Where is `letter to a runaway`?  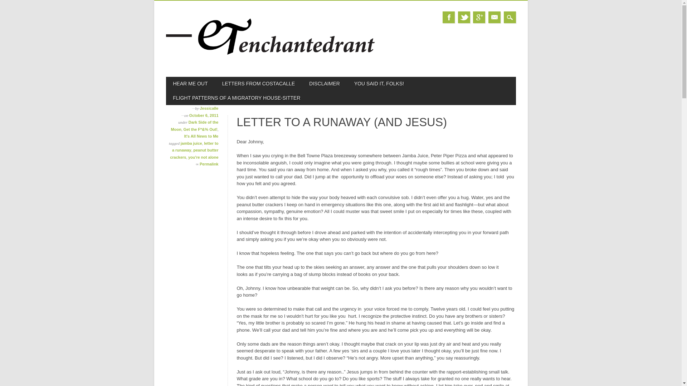
letter to a runaway is located at coordinates (195, 147).